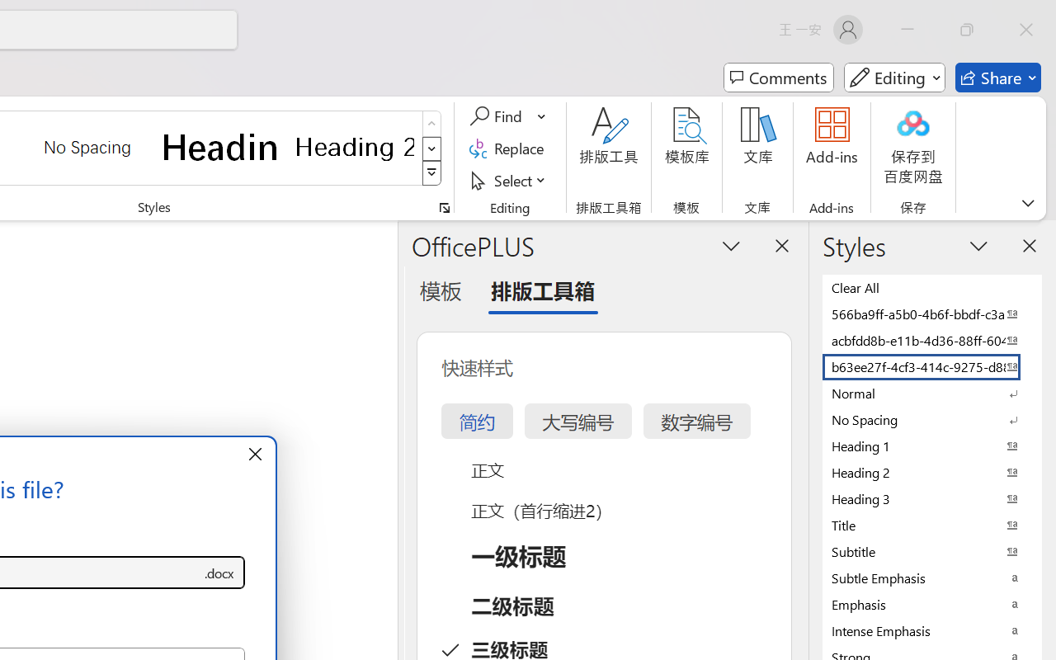  I want to click on Emphasis, so click(932, 604).